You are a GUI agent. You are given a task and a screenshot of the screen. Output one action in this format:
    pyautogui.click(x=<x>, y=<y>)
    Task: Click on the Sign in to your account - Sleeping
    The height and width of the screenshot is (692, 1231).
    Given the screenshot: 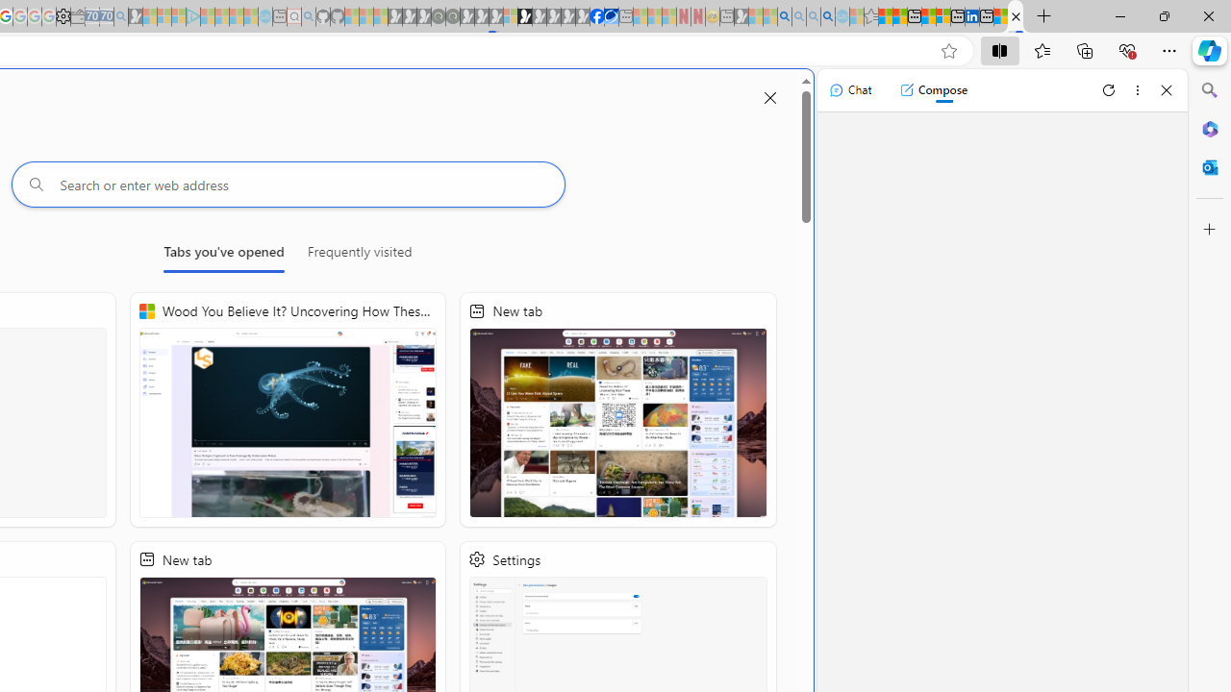 What is the action you would take?
    pyautogui.click(x=510, y=17)
    